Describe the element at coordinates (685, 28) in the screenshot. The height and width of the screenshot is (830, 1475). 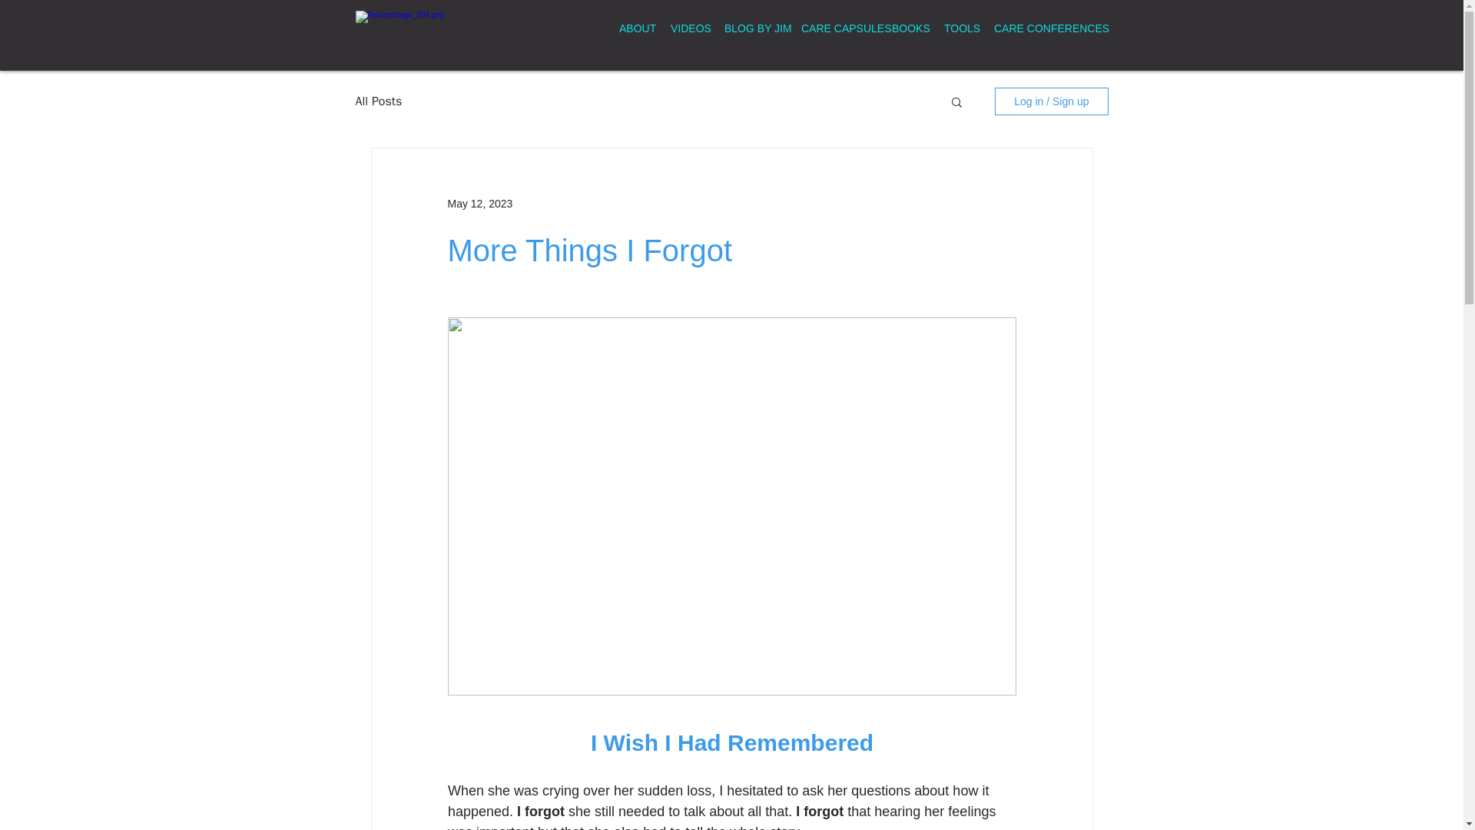
I see `VIDEOS` at that location.